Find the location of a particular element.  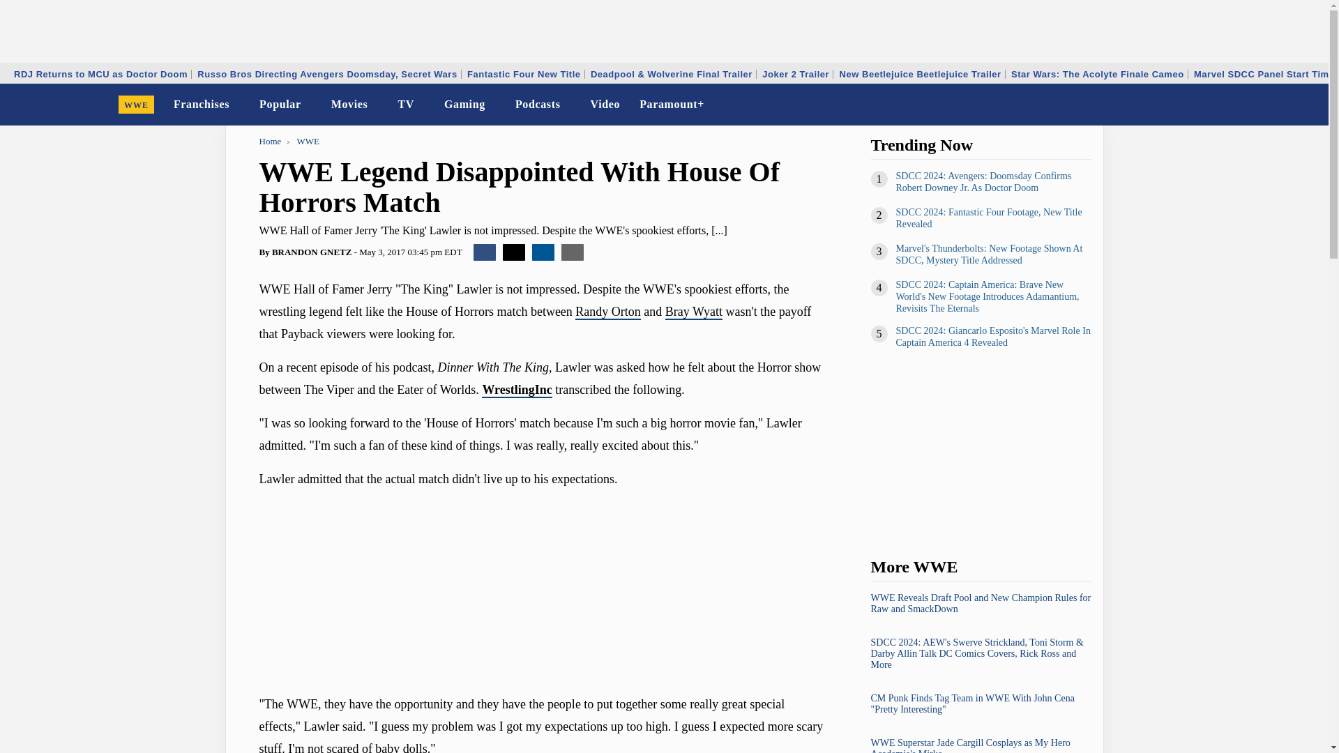

Arrow is located at coordinates (423, 105).